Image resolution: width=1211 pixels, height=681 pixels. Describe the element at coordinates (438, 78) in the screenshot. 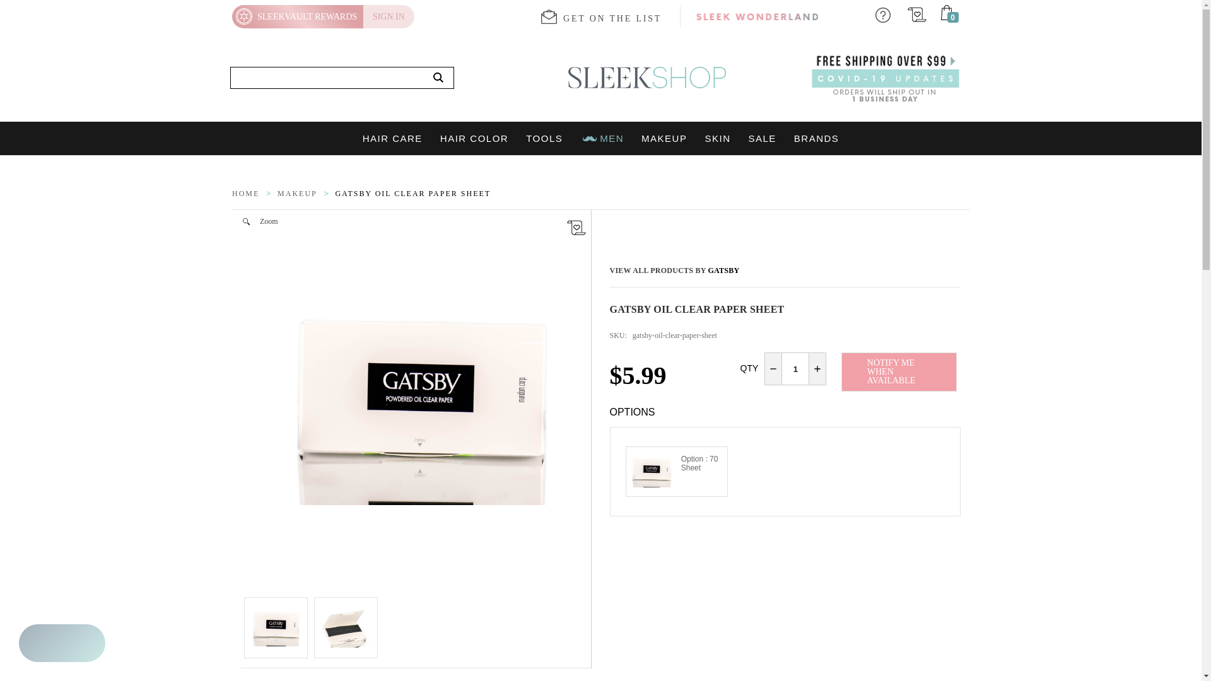

I see `Search the store` at that location.